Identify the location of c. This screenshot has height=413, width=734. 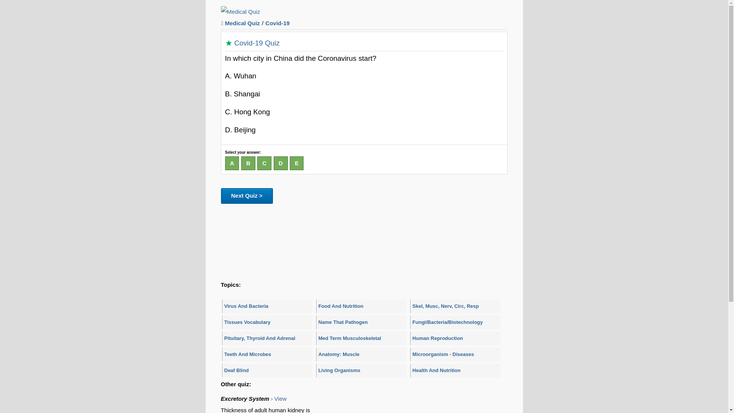
(265, 164).